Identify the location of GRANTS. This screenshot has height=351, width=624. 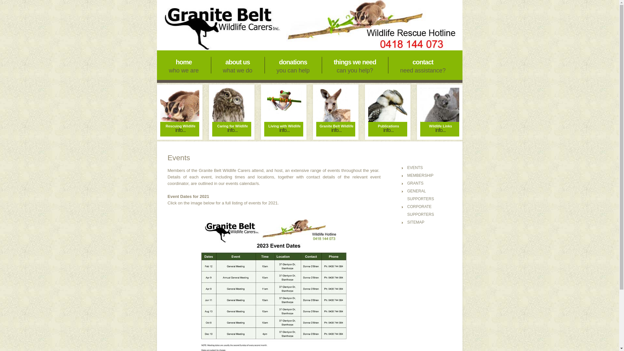
(415, 183).